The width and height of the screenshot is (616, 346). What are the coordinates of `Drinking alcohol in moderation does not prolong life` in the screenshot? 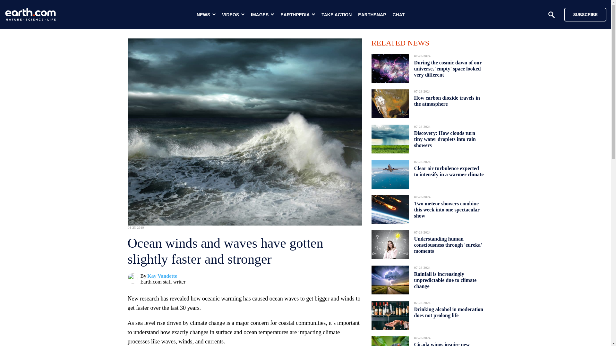 It's located at (449, 312).